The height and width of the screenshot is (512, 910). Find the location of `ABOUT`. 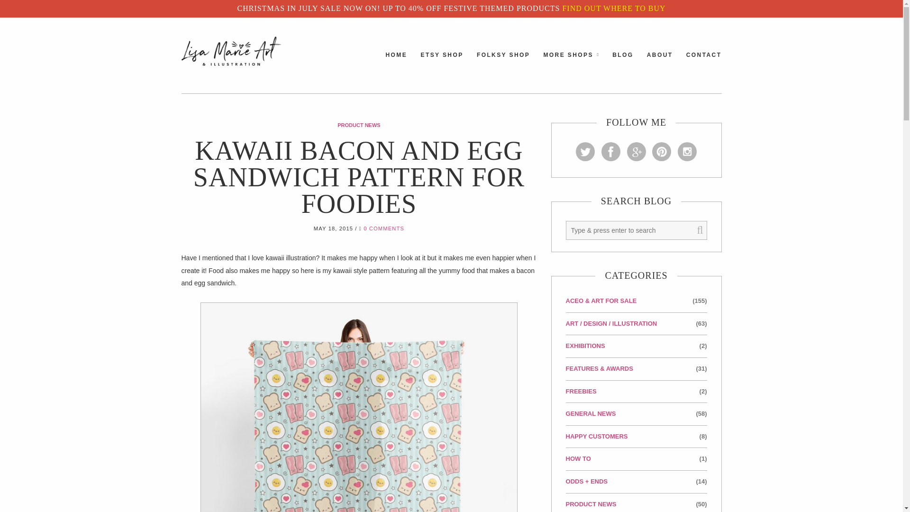

ABOUT is located at coordinates (660, 63).